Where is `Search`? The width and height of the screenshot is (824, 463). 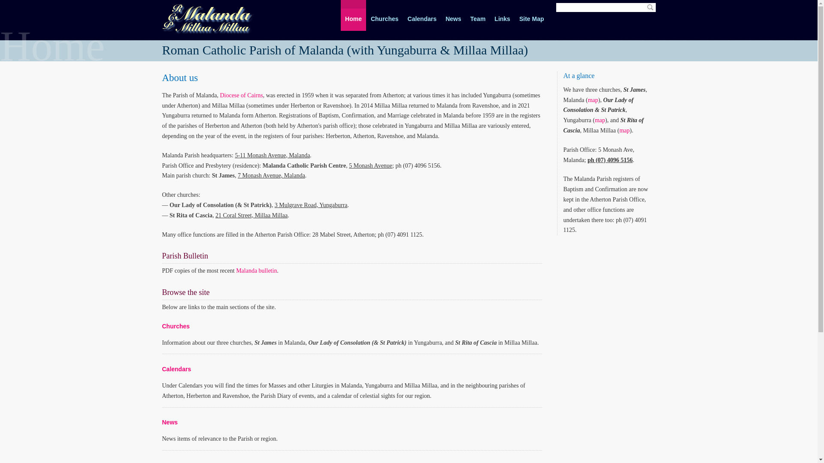
Search is located at coordinates (650, 8).